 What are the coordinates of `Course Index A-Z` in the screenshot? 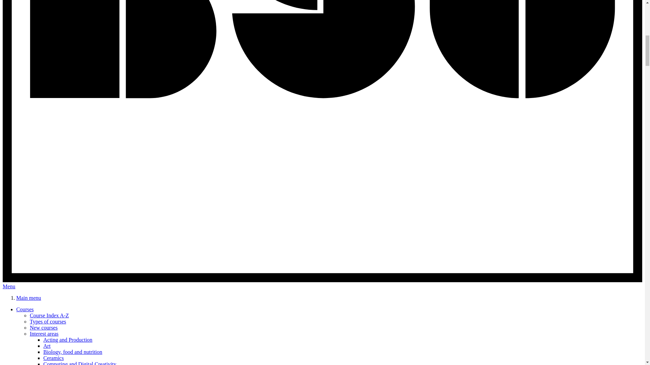 It's located at (49, 315).